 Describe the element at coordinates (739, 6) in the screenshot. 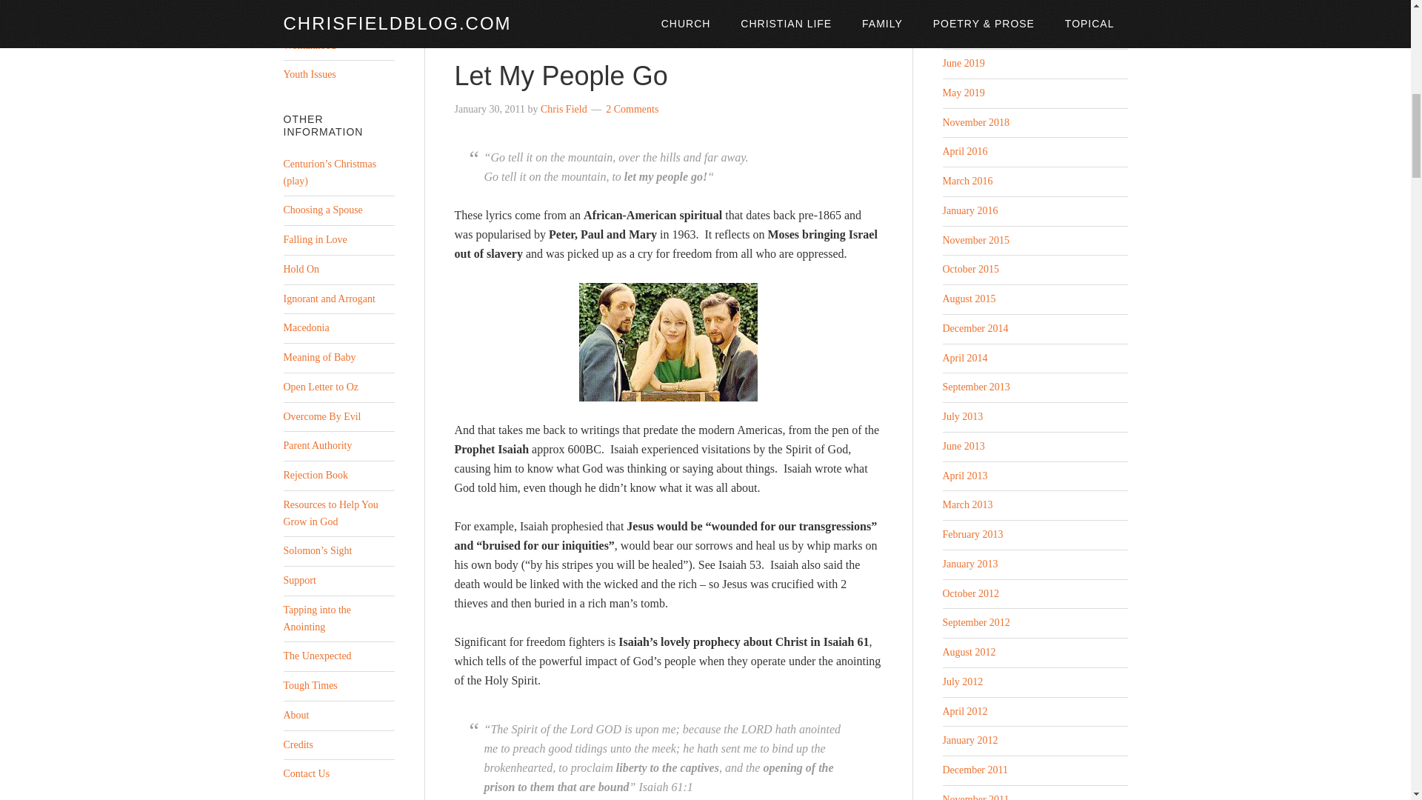

I see `grace of god` at that location.